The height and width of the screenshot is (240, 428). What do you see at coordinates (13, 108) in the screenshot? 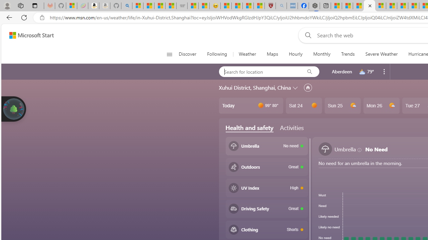
I see `Join us in planting real trees to help our planet!` at bounding box center [13, 108].